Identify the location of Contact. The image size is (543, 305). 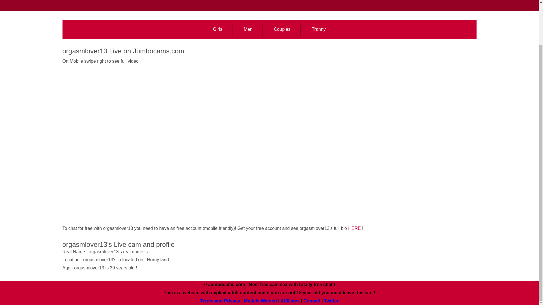
(312, 301).